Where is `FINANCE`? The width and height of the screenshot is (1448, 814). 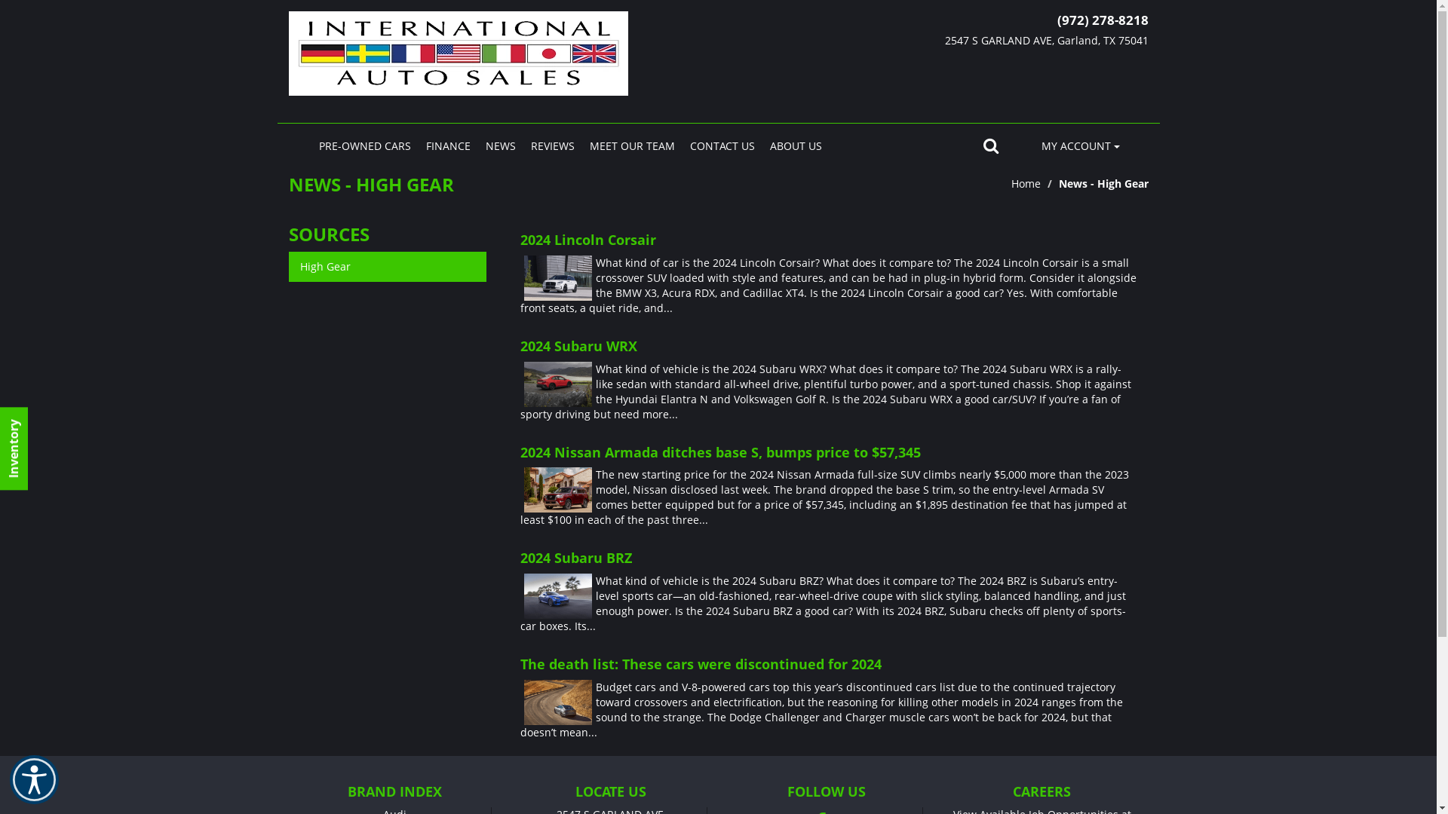
FINANCE is located at coordinates (448, 146).